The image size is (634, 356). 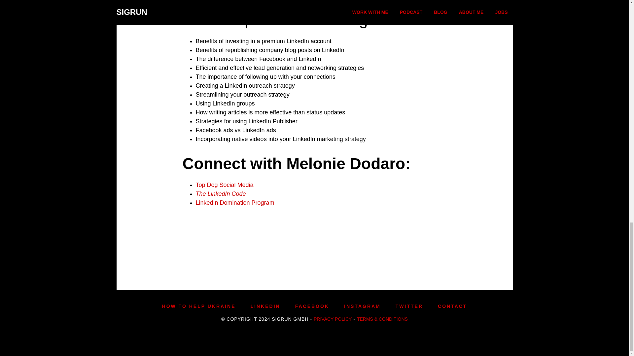 What do you see at coordinates (224, 185) in the screenshot?
I see `Top Dog Social Media` at bounding box center [224, 185].